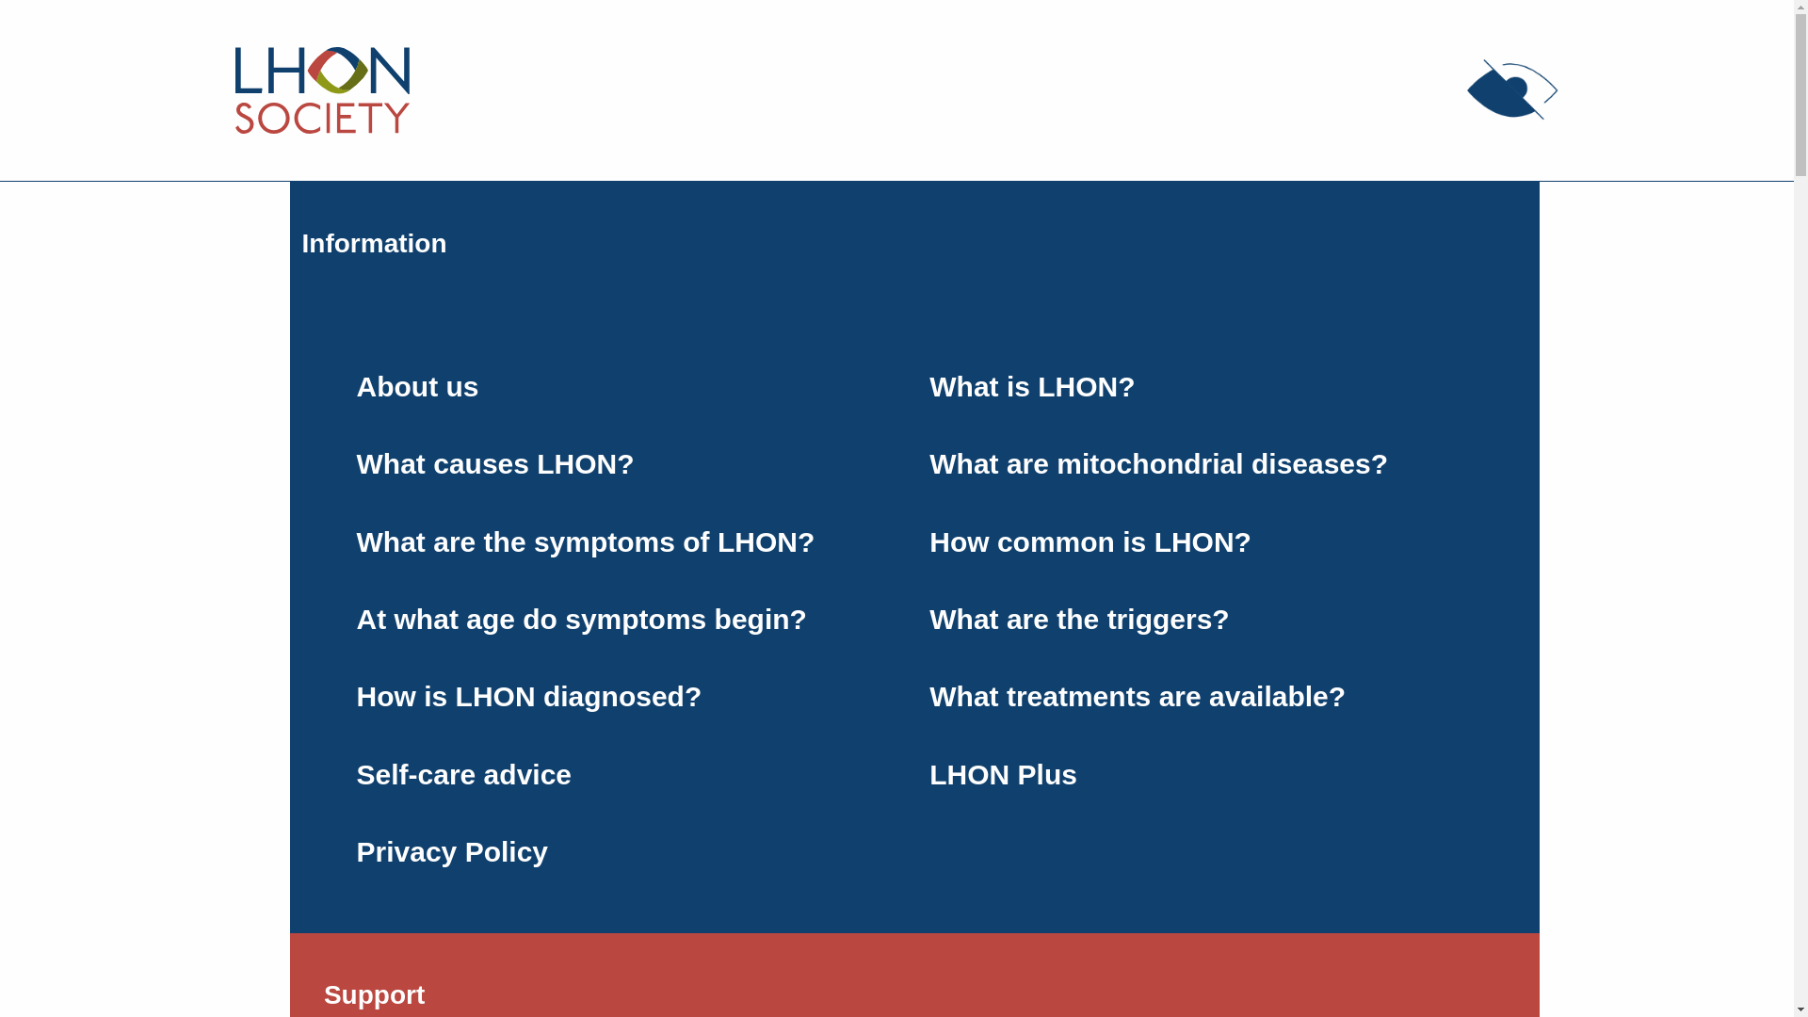  What do you see at coordinates (627, 696) in the screenshot?
I see `How is LHON diagnosed?` at bounding box center [627, 696].